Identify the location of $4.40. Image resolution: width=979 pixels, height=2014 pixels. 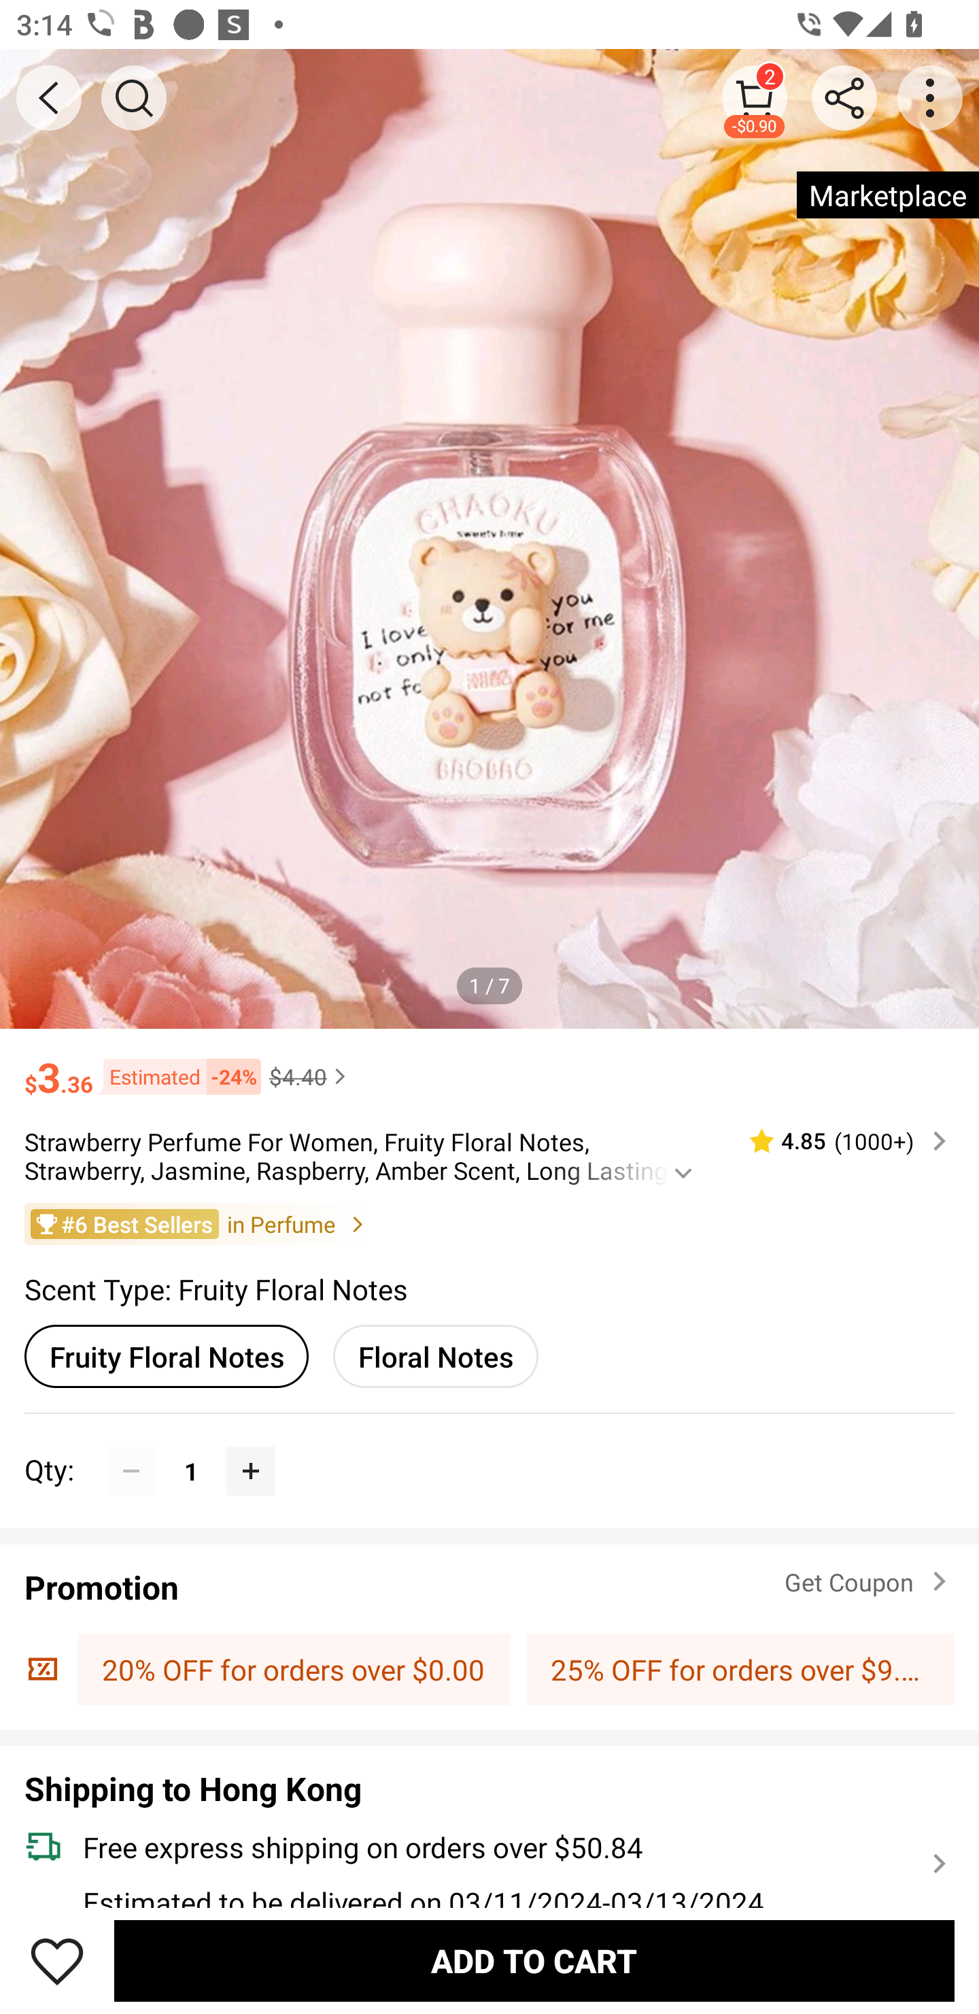
(310, 1076).